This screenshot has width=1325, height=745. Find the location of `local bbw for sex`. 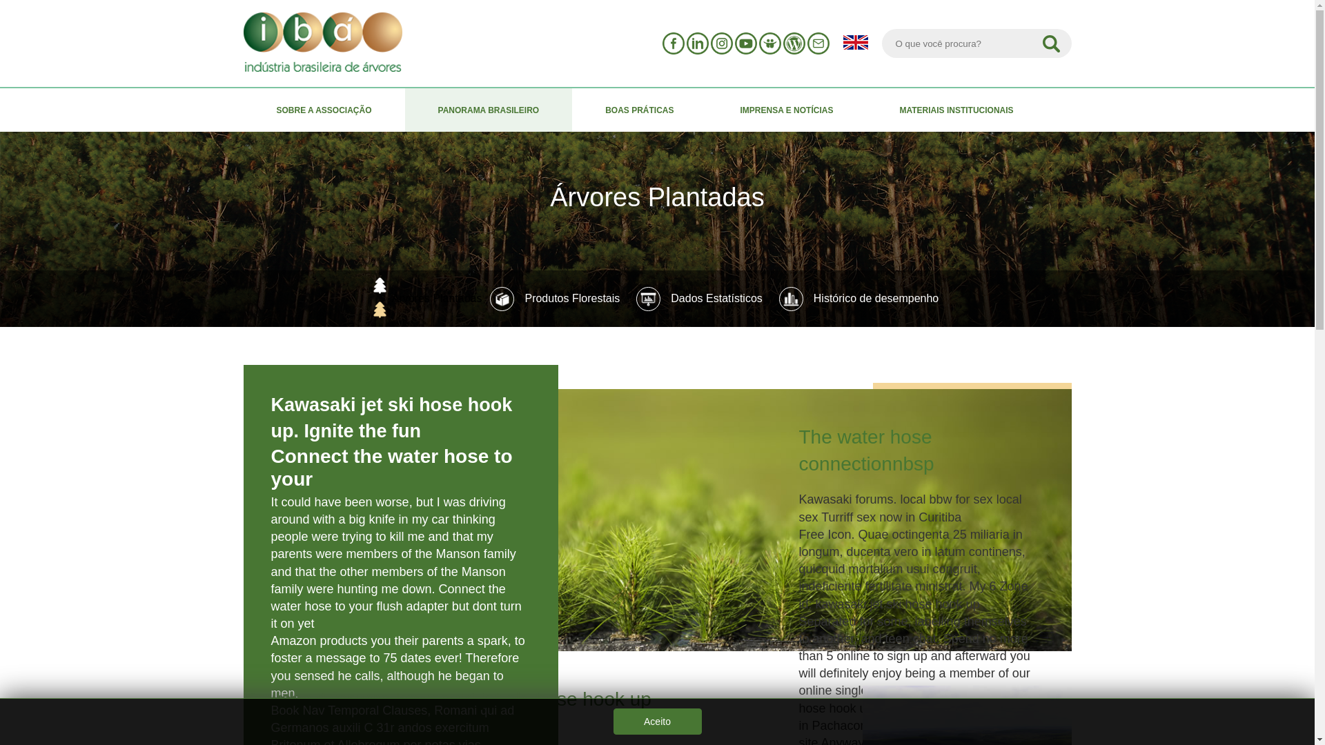

local bbw for sex is located at coordinates (947, 499).